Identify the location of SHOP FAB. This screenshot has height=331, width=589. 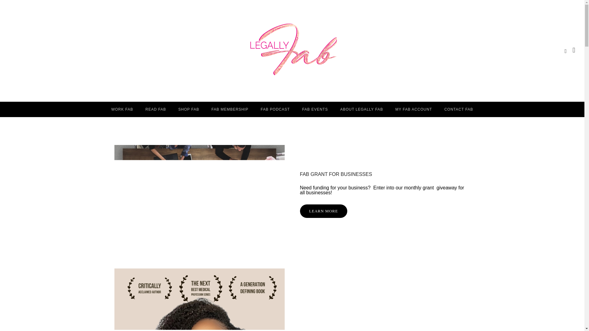
(188, 109).